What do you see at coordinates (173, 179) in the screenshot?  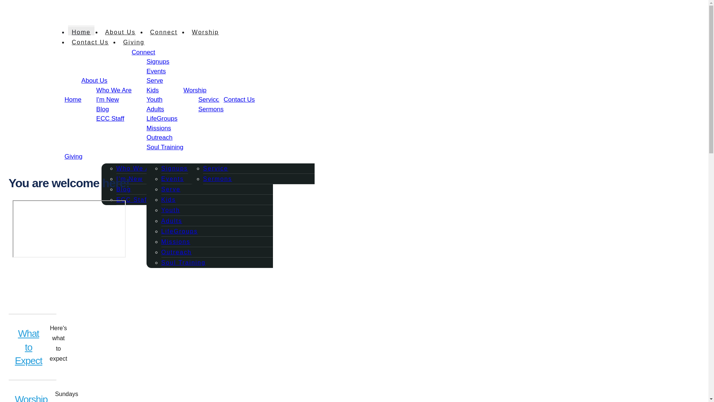 I see `Events` at bounding box center [173, 179].